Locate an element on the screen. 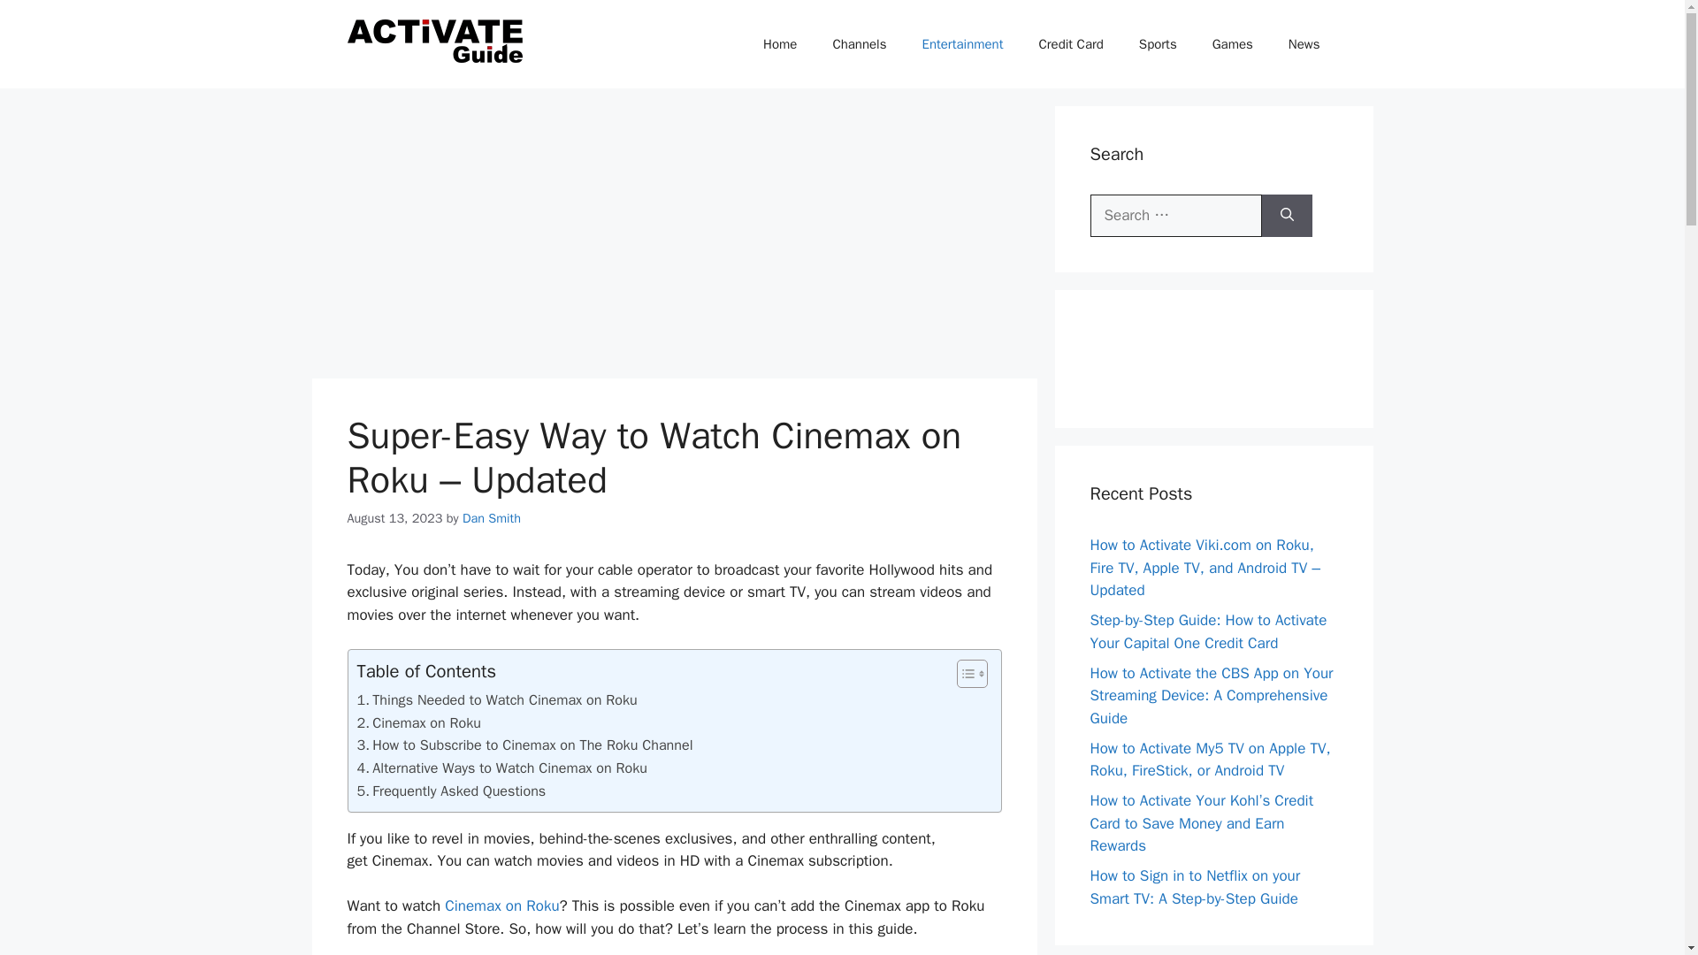  Credit Card is located at coordinates (1070, 44).